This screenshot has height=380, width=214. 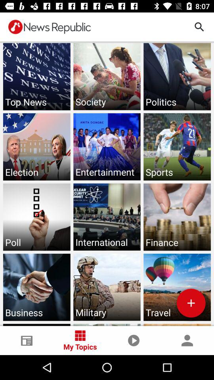 I want to click on click on the image travel, so click(x=177, y=287).